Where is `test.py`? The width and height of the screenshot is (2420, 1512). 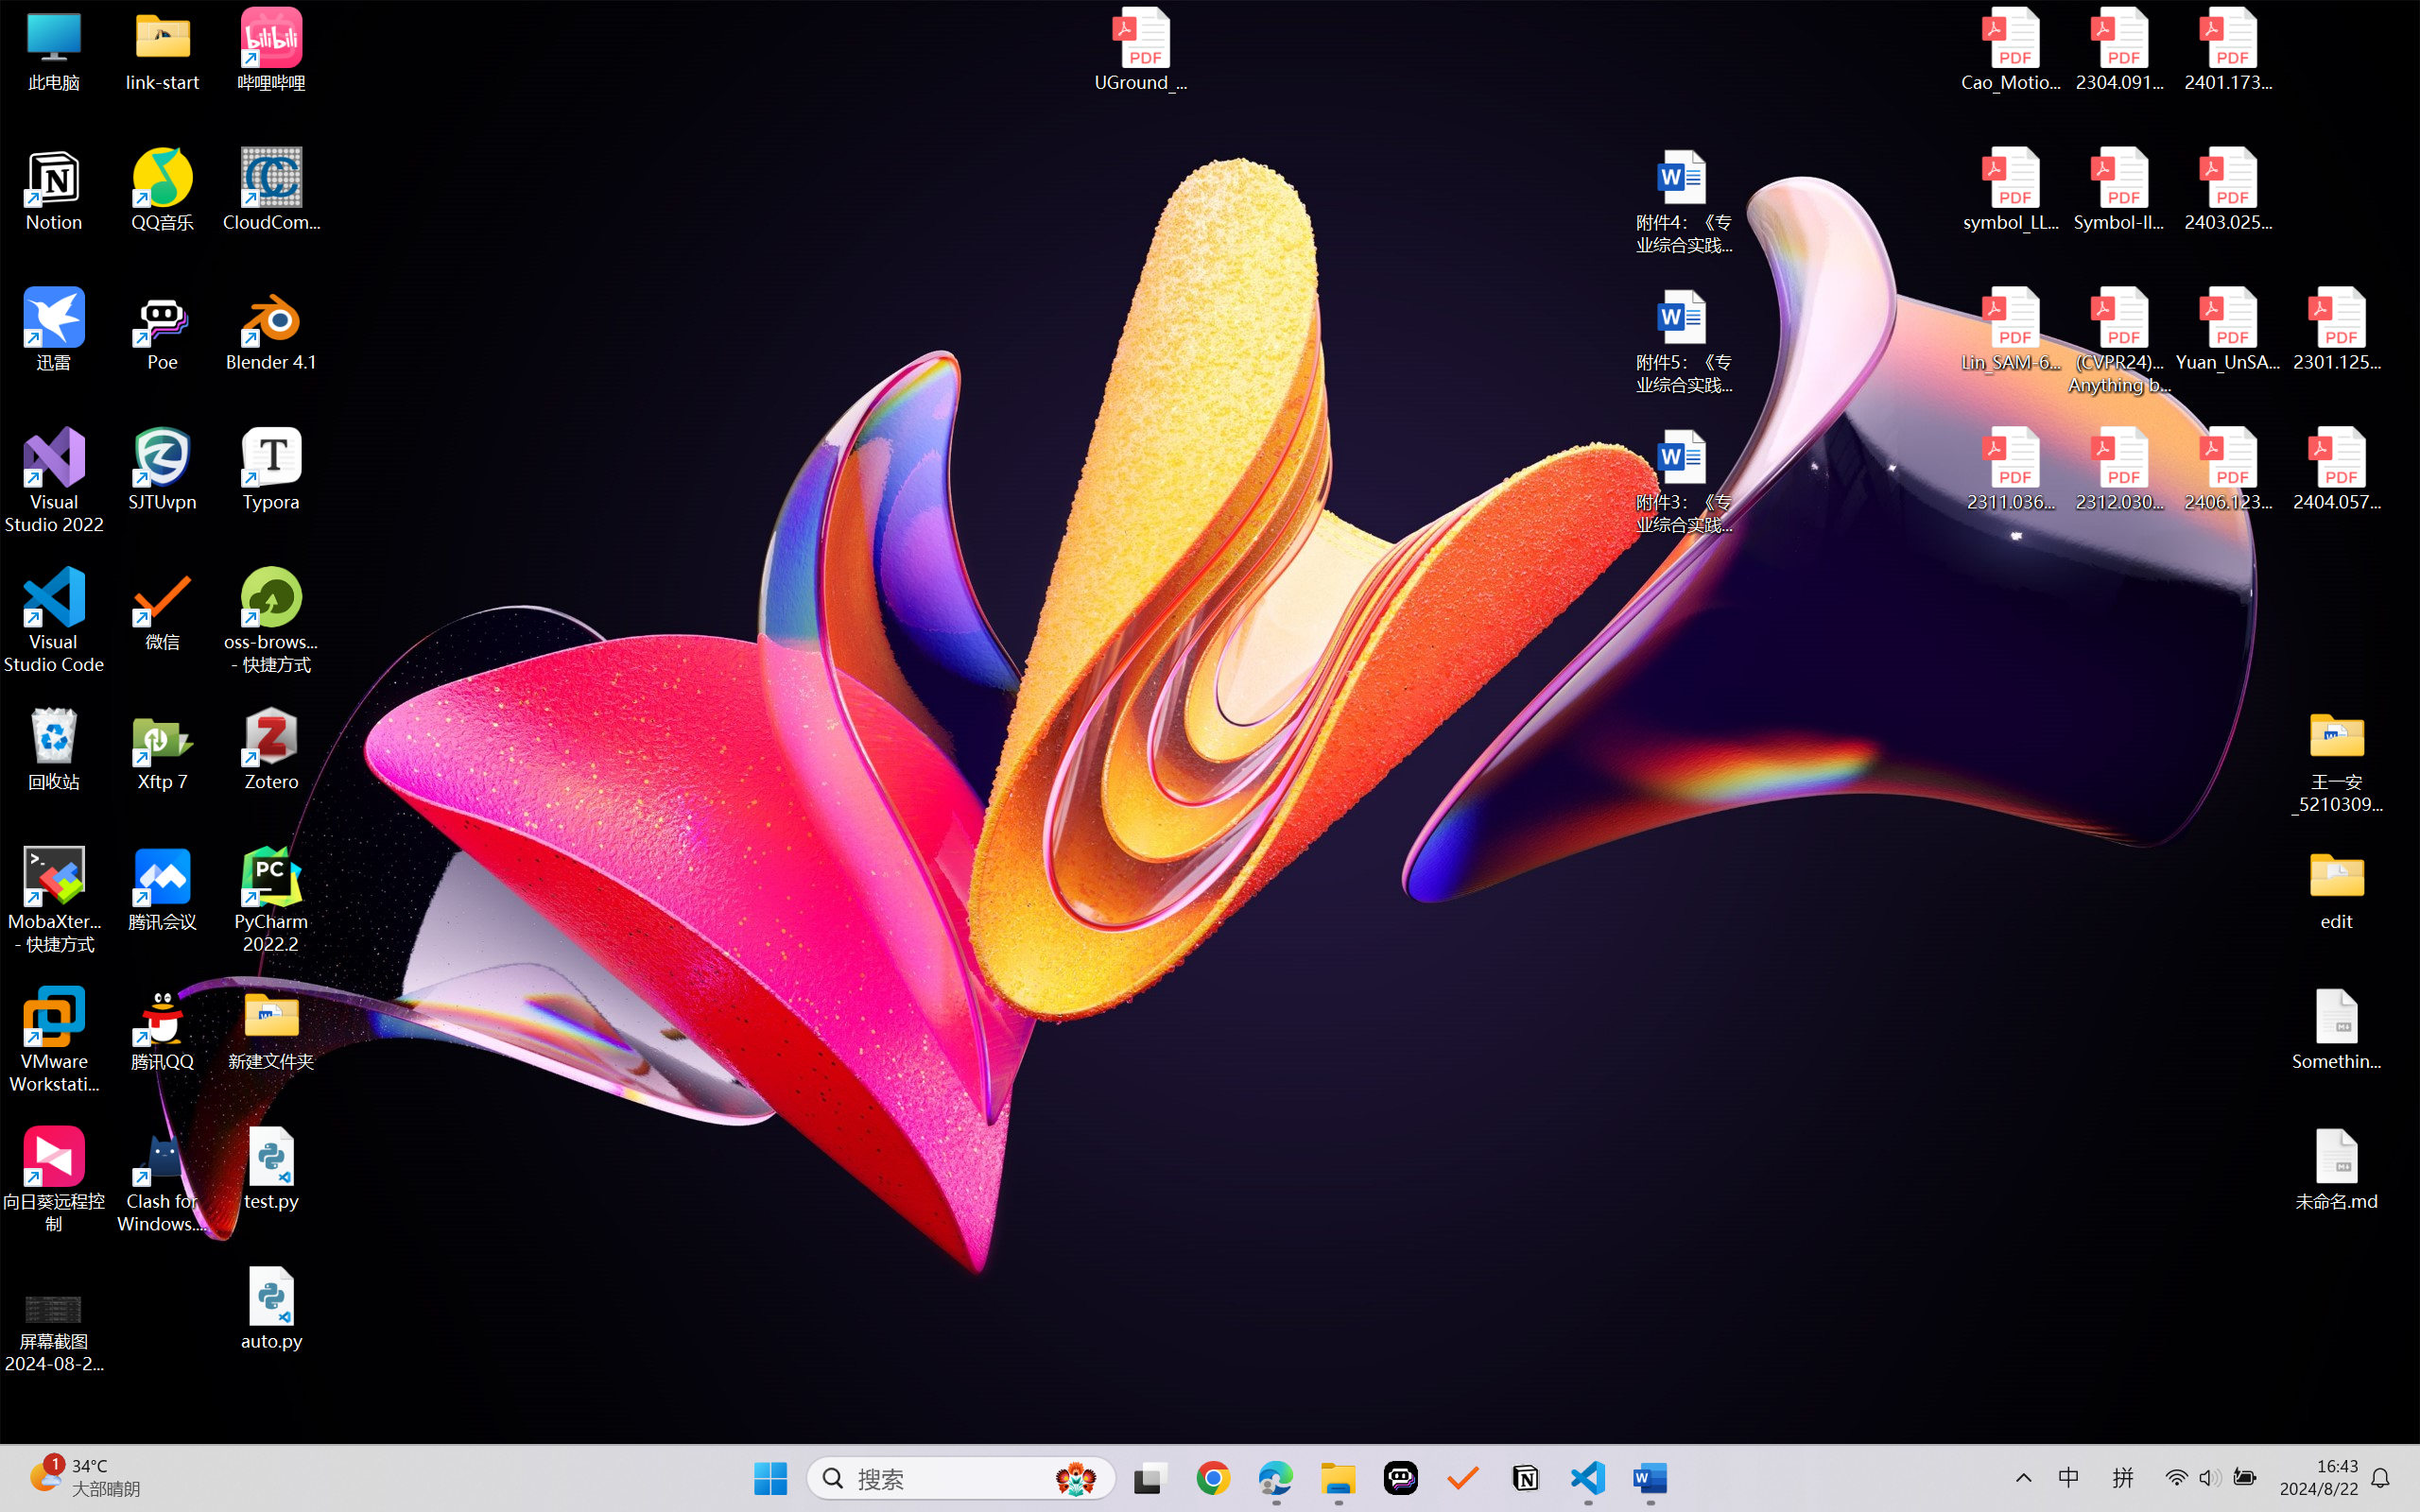 test.py is located at coordinates (272, 1168).